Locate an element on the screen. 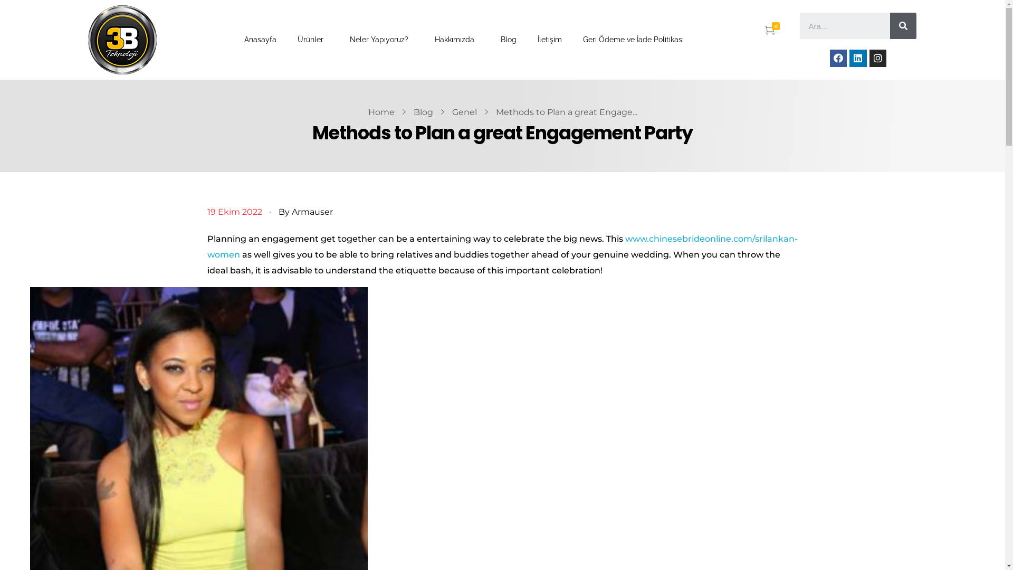  Armauser is located at coordinates (312, 212).